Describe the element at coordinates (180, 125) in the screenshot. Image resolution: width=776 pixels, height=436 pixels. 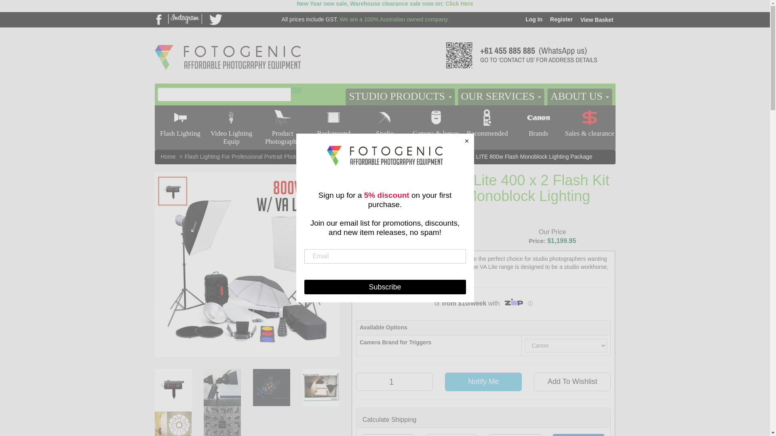
I see `Flash Lighting` at that location.